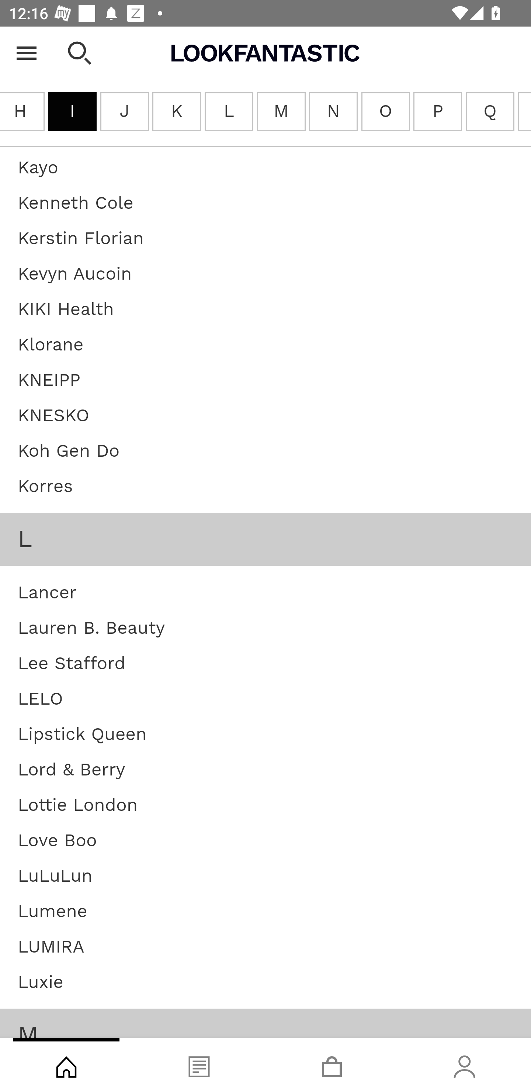 This screenshot has width=531, height=1092. I want to click on Kerstin Florian, so click(81, 239).